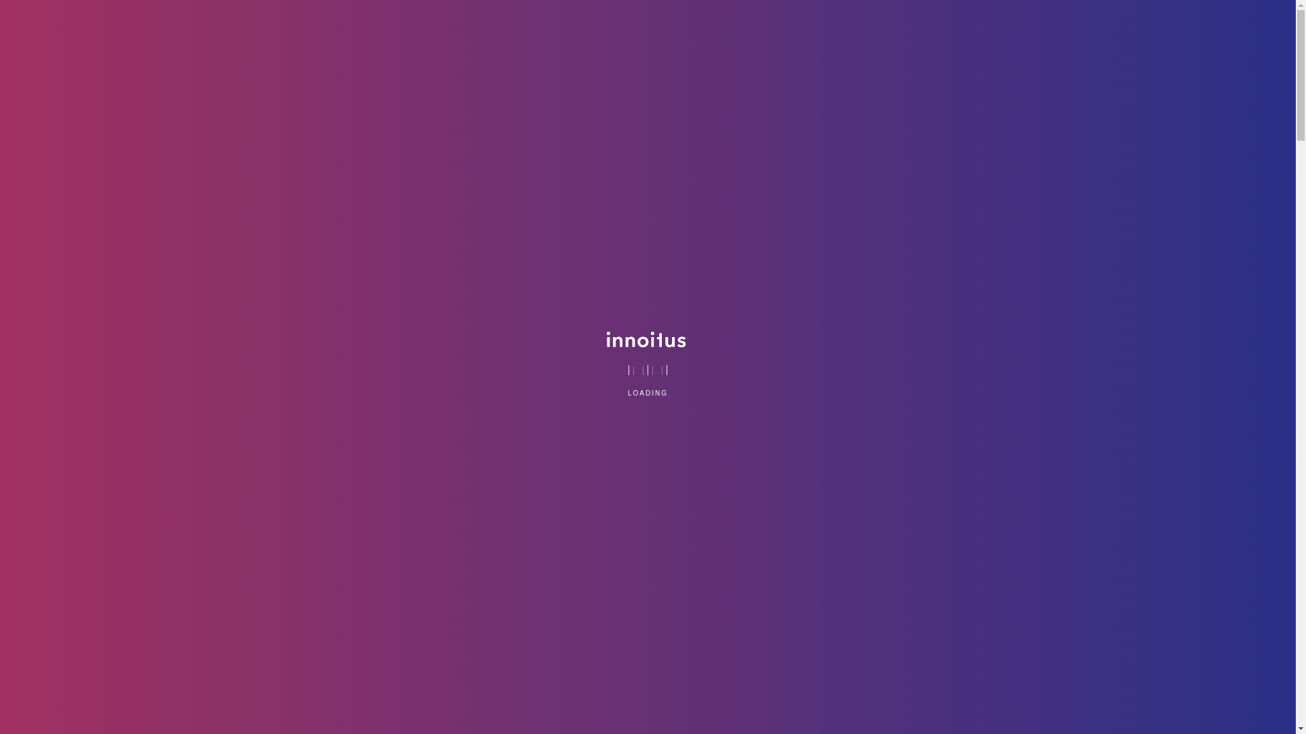  I want to click on HOME, so click(677, 31).